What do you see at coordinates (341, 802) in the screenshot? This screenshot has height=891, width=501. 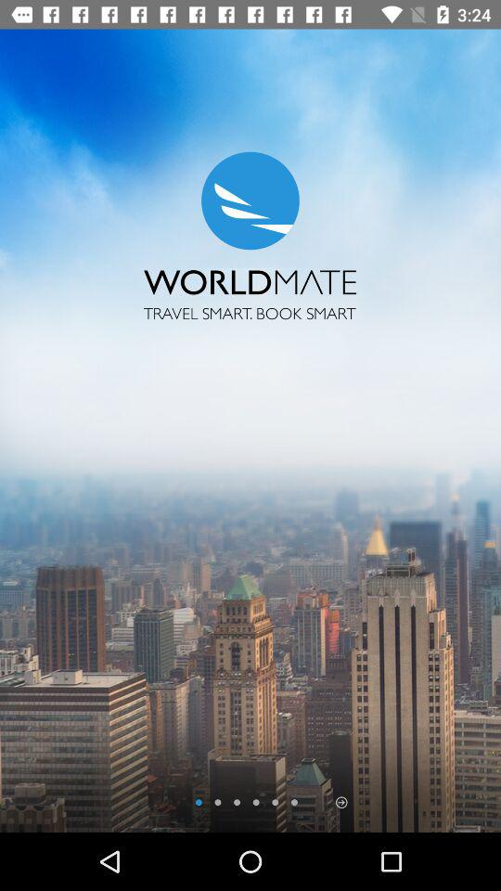 I see `next page` at bounding box center [341, 802].